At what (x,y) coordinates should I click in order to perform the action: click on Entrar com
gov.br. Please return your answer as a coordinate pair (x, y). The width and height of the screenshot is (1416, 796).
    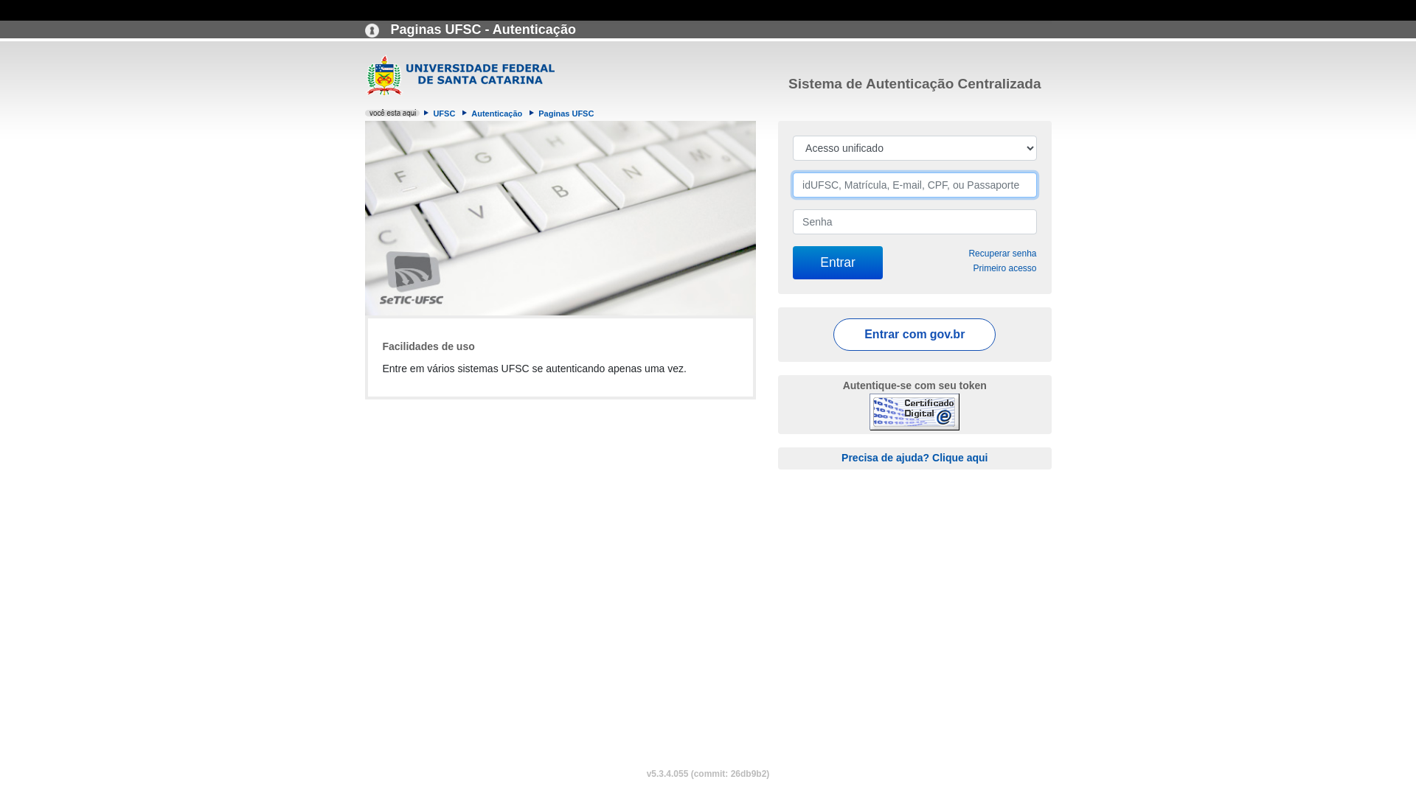
    Looking at the image, I should click on (914, 335).